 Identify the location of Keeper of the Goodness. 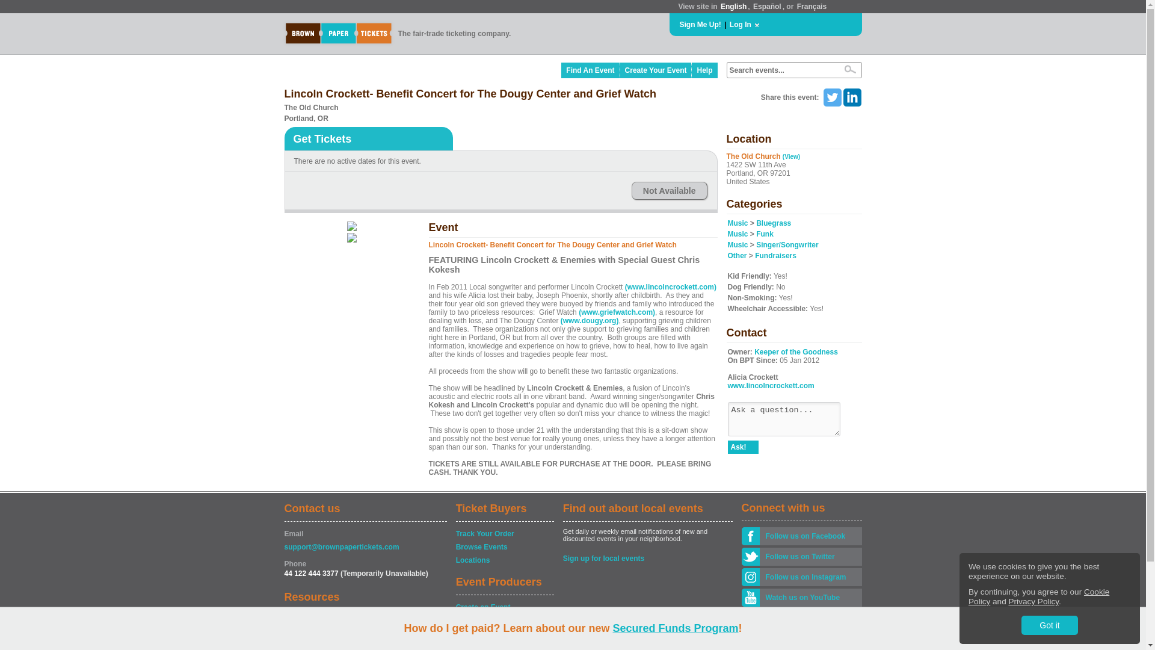
(796, 351).